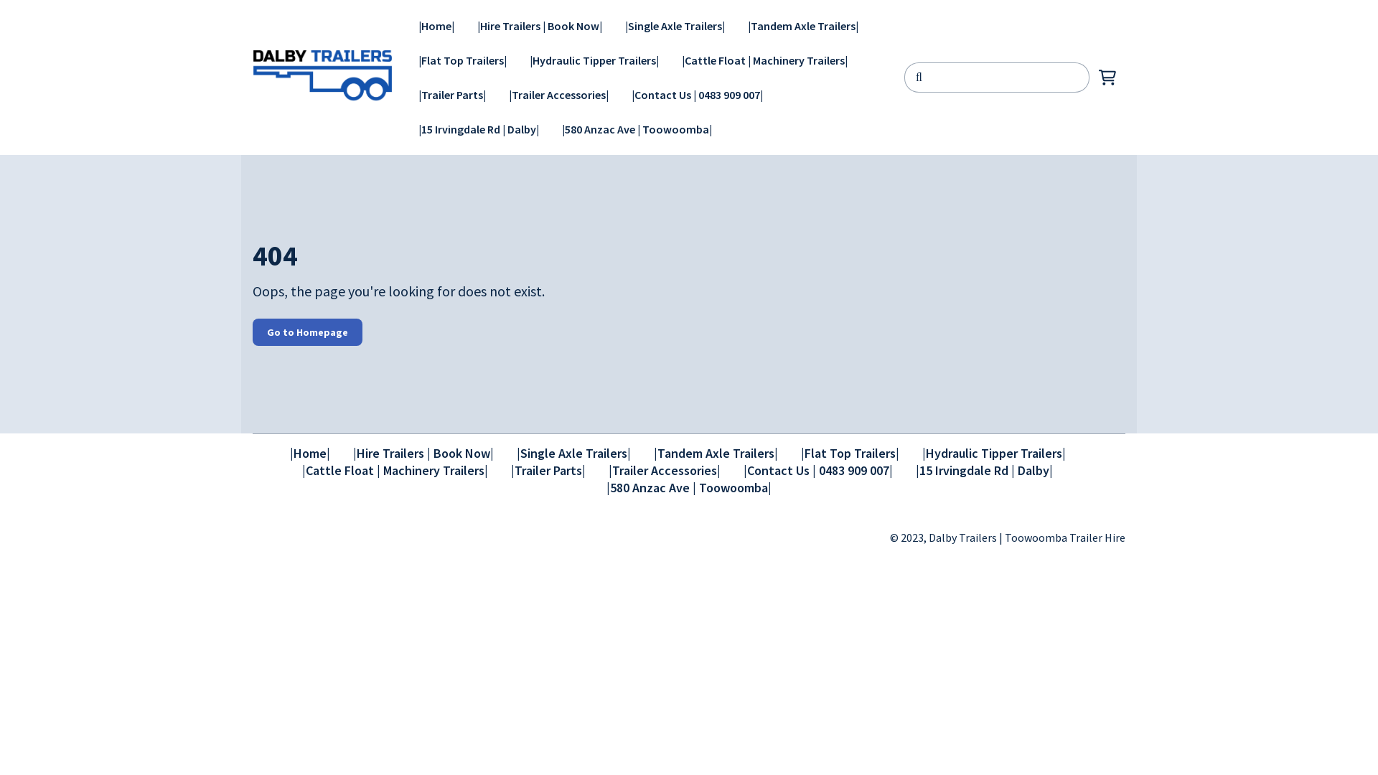 This screenshot has height=775, width=1378. I want to click on |Single Axle Trailers|, so click(675, 26).